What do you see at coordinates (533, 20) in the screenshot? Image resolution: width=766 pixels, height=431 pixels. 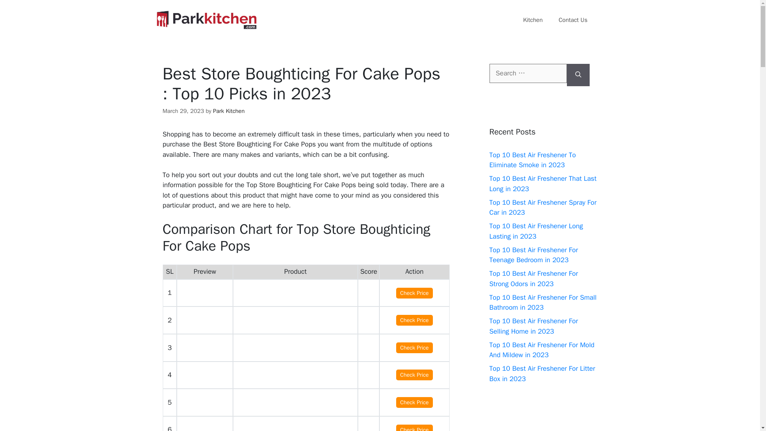 I see `Kitchen` at bounding box center [533, 20].